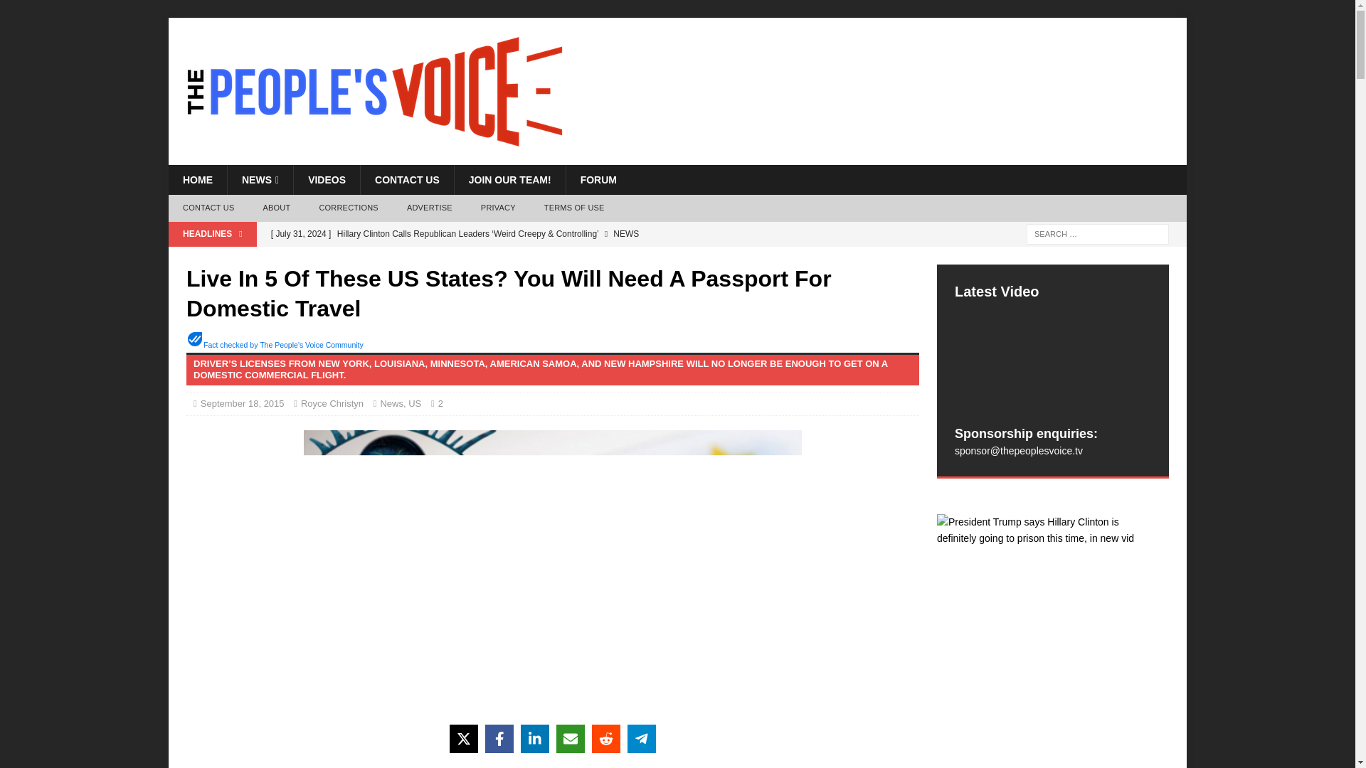 Image resolution: width=1366 pixels, height=768 pixels. What do you see at coordinates (283, 345) in the screenshot?
I see `Fact checked by The People's Voice Community` at bounding box center [283, 345].